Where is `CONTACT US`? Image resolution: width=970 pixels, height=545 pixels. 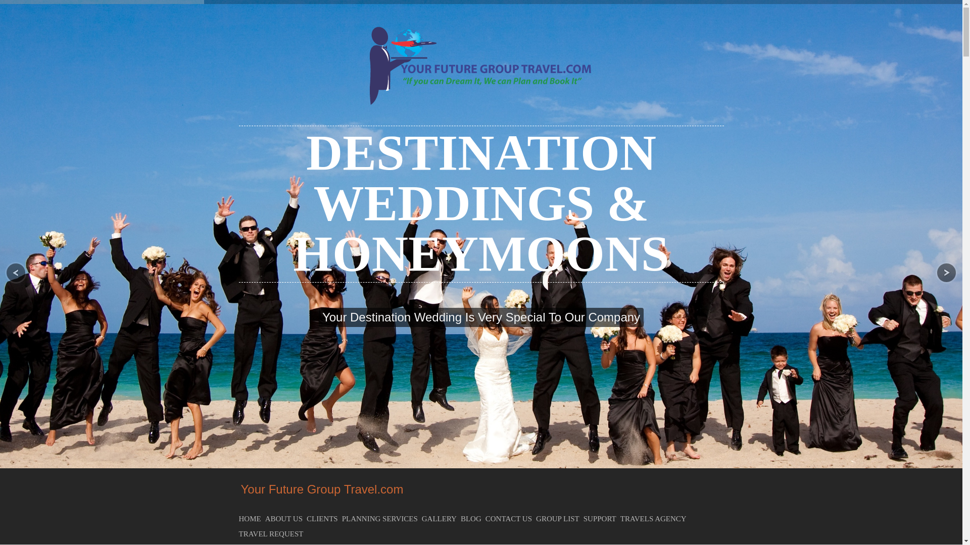 CONTACT US is located at coordinates (511, 519).